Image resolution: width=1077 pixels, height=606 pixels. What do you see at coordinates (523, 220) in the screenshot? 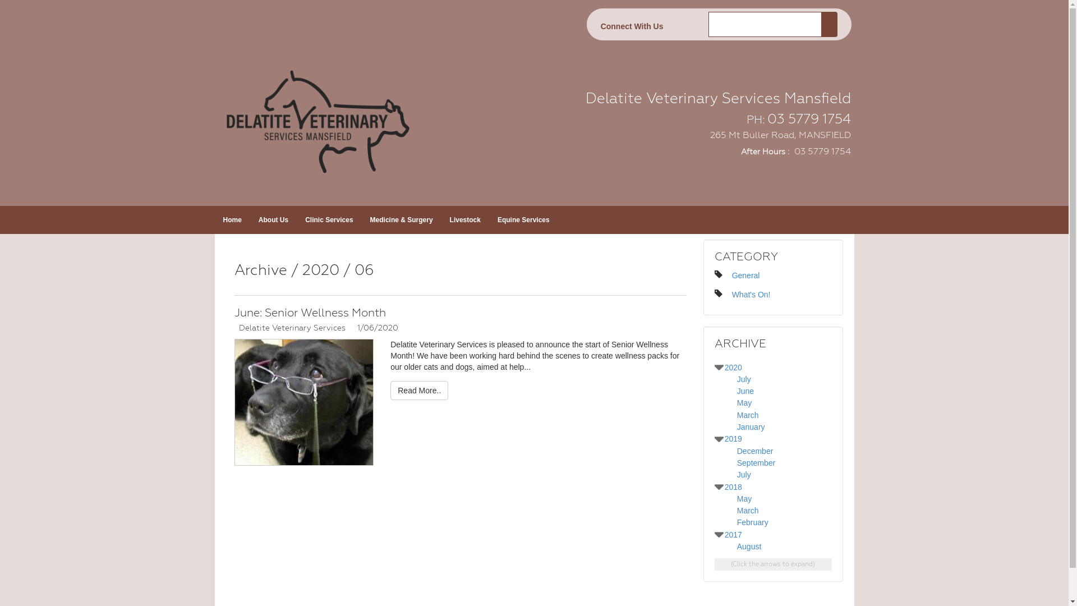
I see `Equine Services` at bounding box center [523, 220].